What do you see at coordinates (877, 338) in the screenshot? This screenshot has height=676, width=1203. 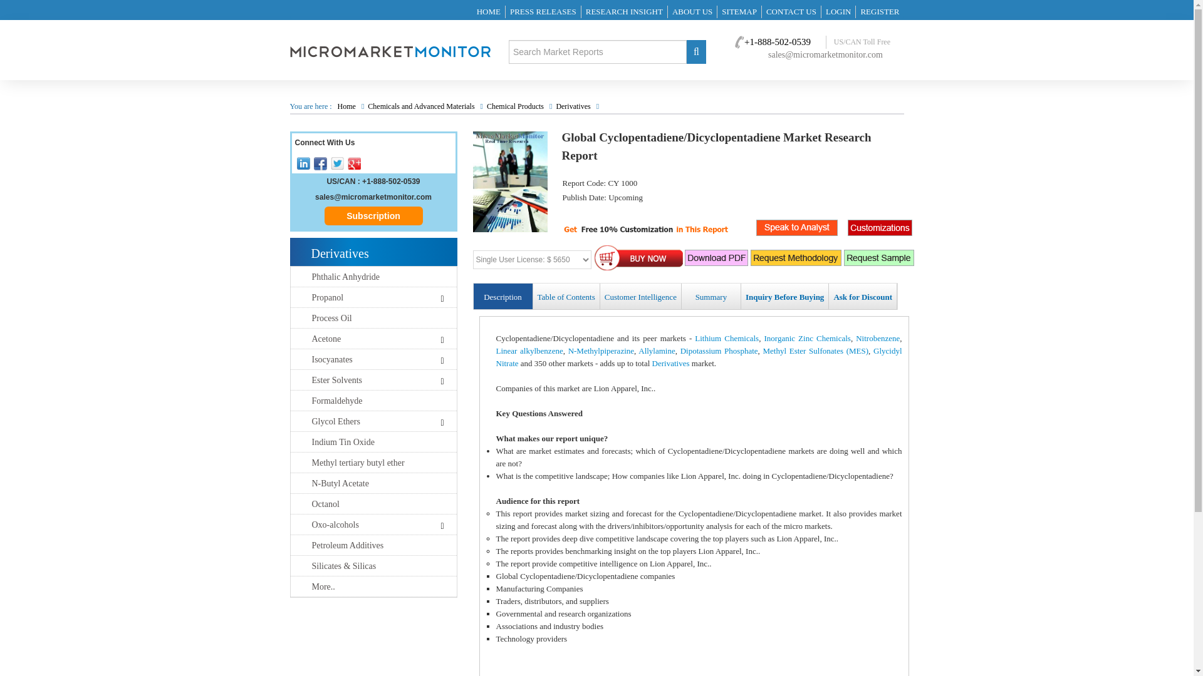 I see `Nitrobenzene` at bounding box center [877, 338].